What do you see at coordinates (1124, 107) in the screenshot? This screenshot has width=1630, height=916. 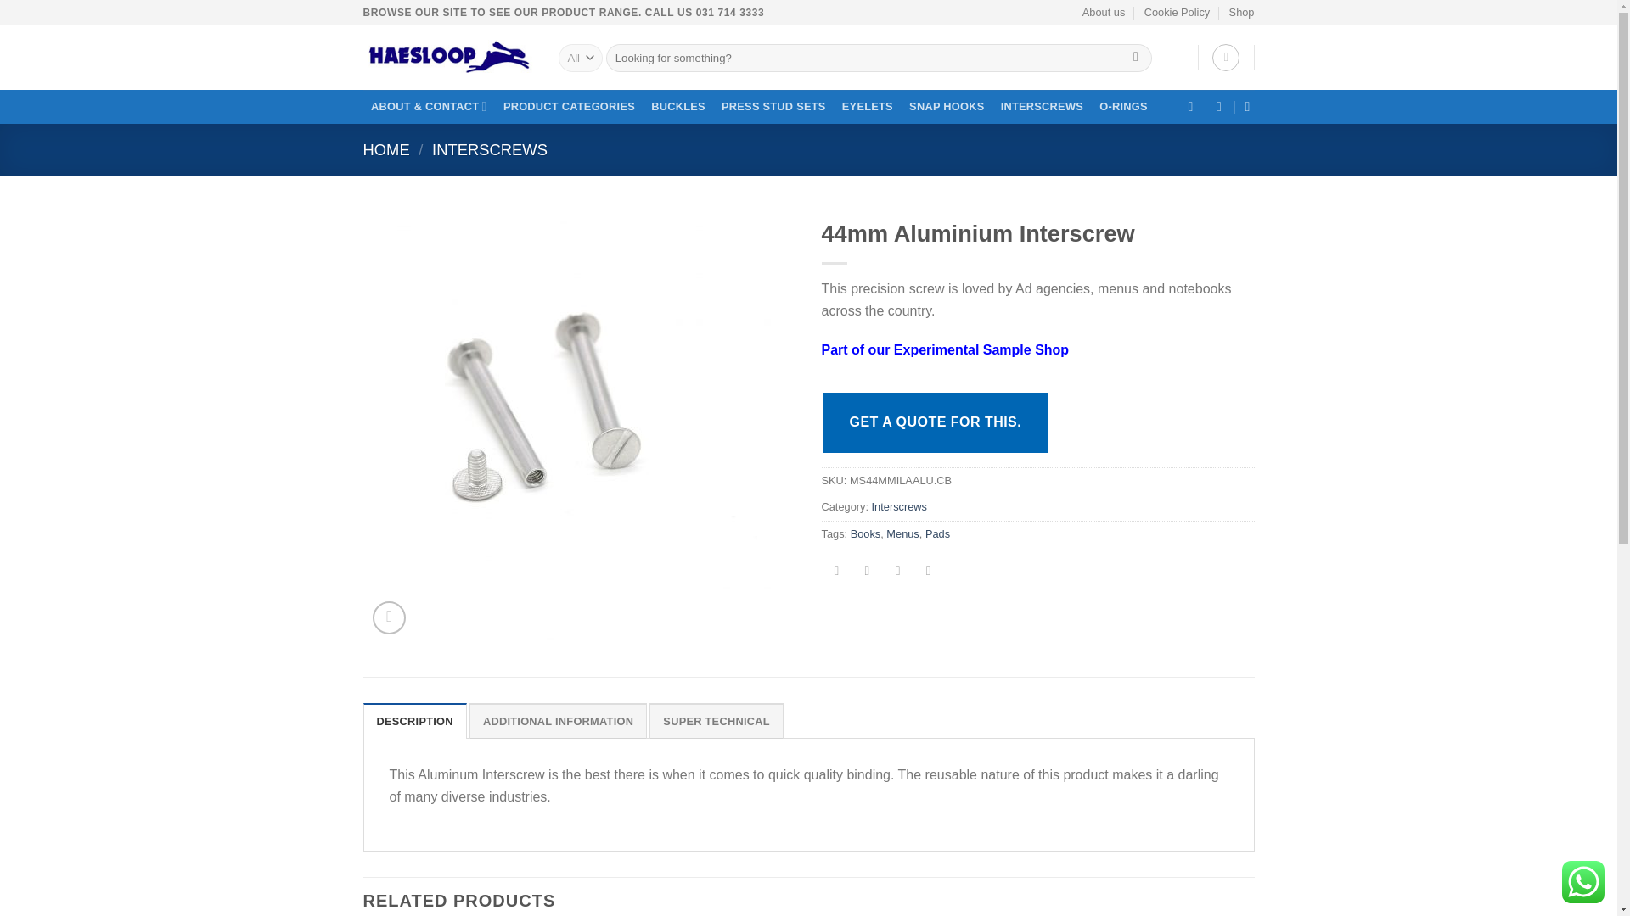 I see `O-RINGS` at bounding box center [1124, 107].